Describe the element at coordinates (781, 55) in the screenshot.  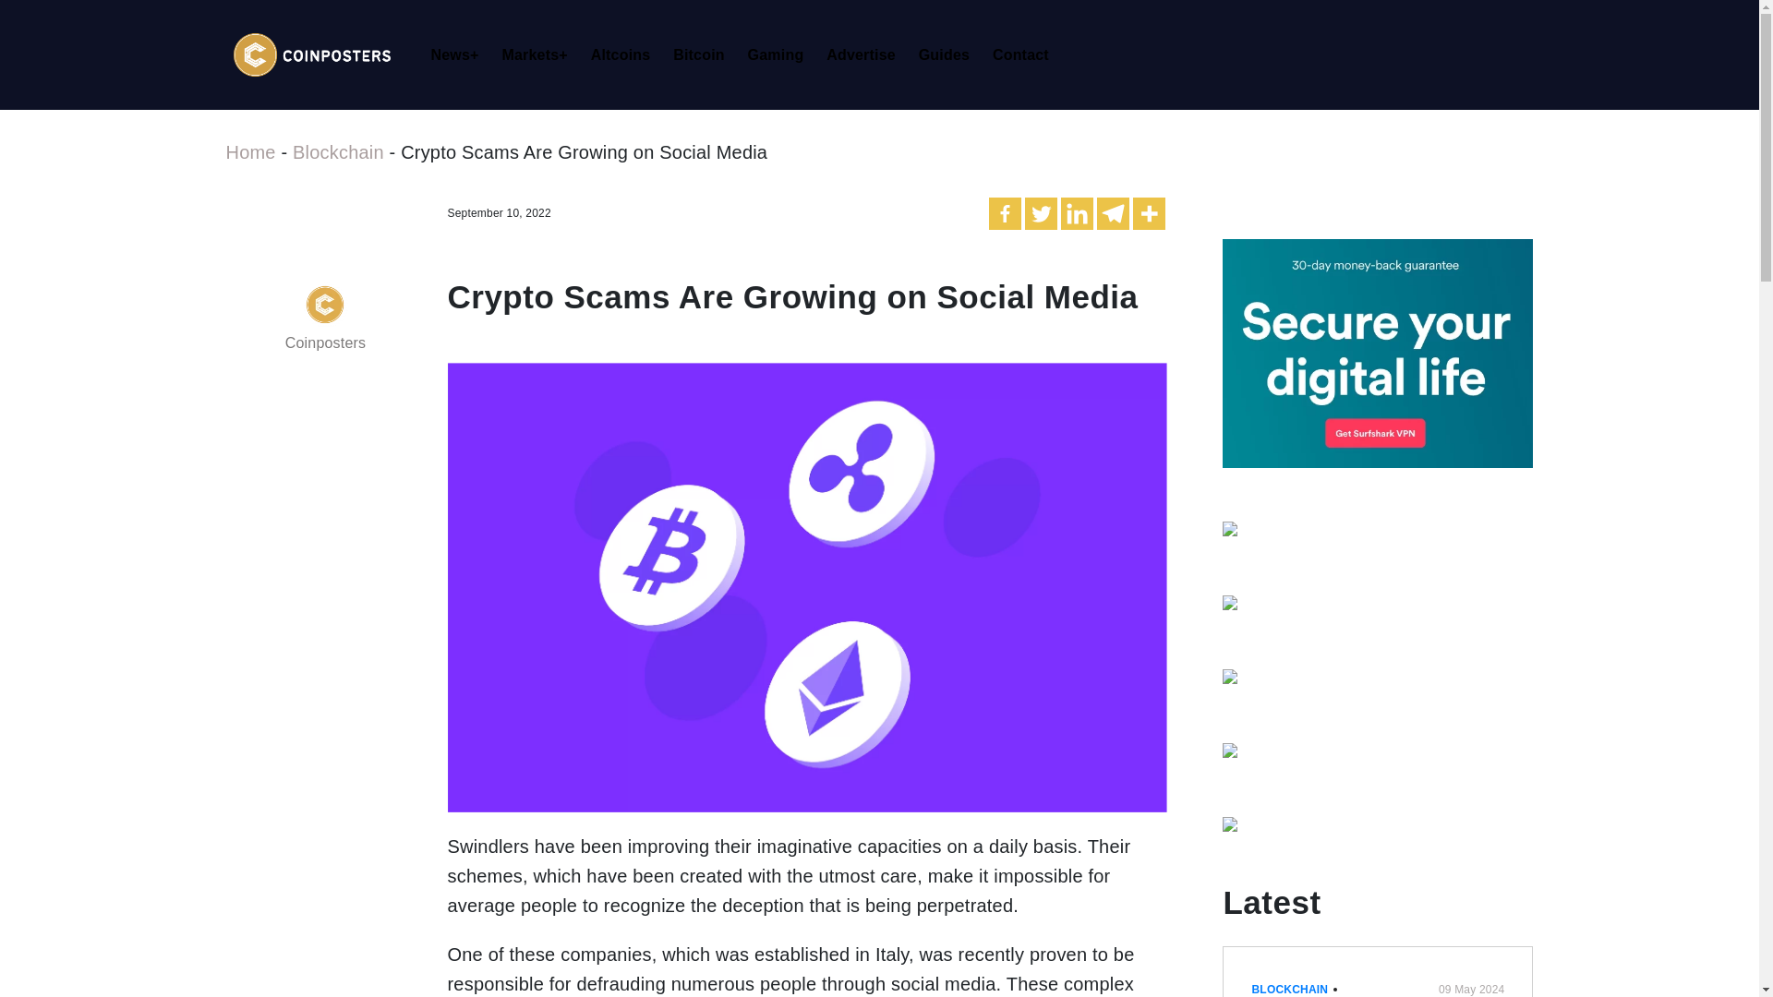
I see `Gaming` at that location.